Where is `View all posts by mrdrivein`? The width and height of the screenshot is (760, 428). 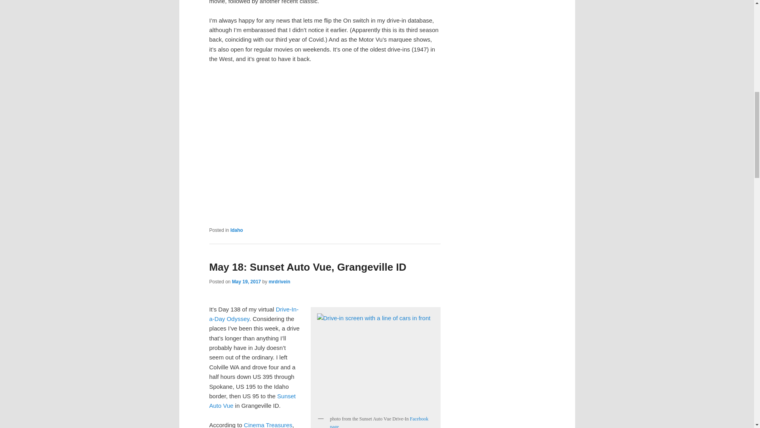
View all posts by mrdrivein is located at coordinates (279, 282).